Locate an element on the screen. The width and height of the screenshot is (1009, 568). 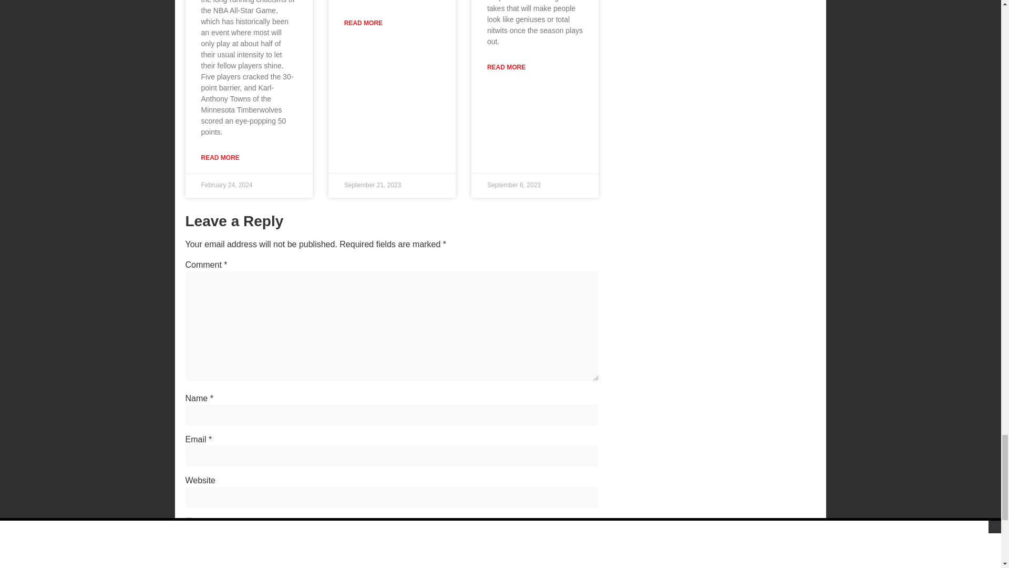
yes is located at coordinates (188, 521).